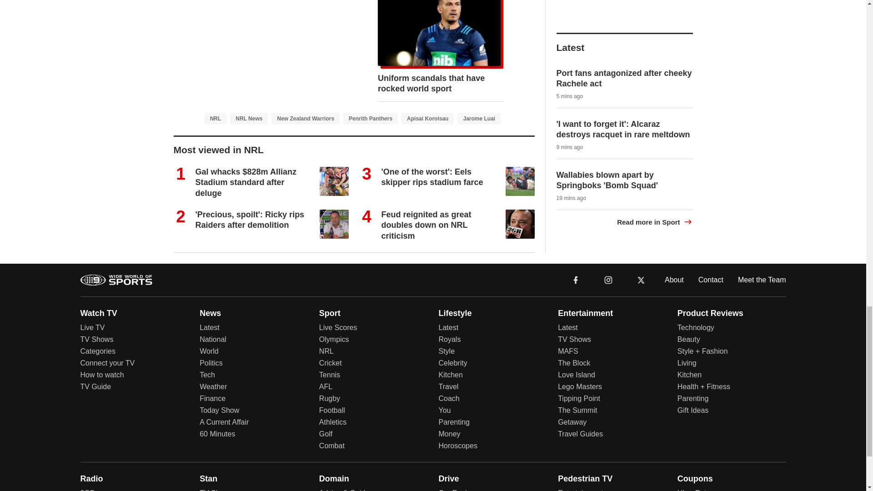 This screenshot has width=873, height=491. What do you see at coordinates (576, 279) in the screenshot?
I see `facebook` at bounding box center [576, 279].